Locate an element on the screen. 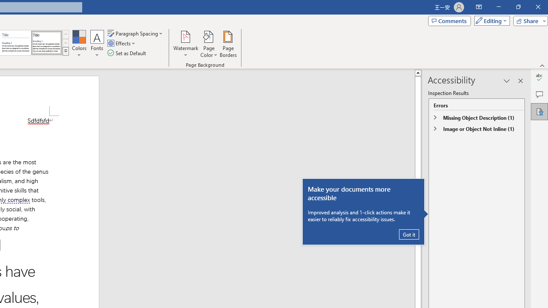 This screenshot has width=548, height=308. Editing is located at coordinates (490, 21).